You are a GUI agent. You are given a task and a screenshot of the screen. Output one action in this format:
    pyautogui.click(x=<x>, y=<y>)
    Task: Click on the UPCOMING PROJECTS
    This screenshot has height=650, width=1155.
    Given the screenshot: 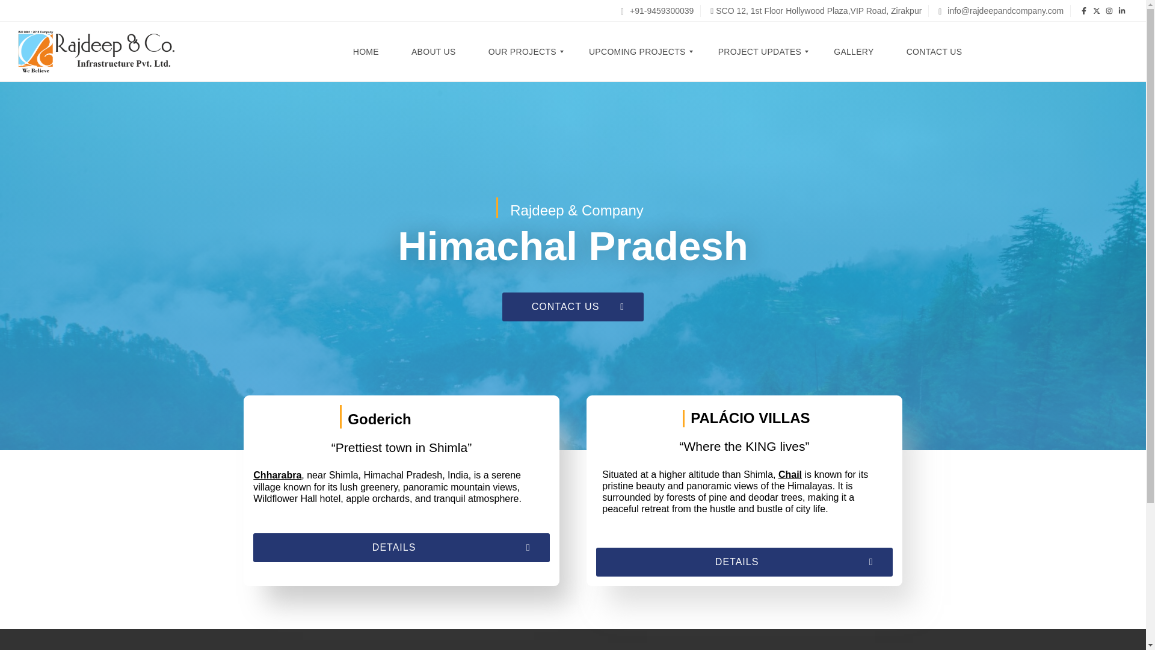 What is the action you would take?
    pyautogui.click(x=637, y=52)
    